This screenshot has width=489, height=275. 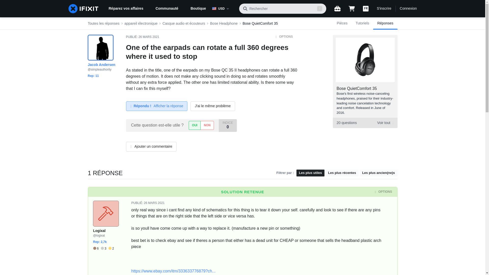 I want to click on Bose QuietComfort 35, so click(x=365, y=123).